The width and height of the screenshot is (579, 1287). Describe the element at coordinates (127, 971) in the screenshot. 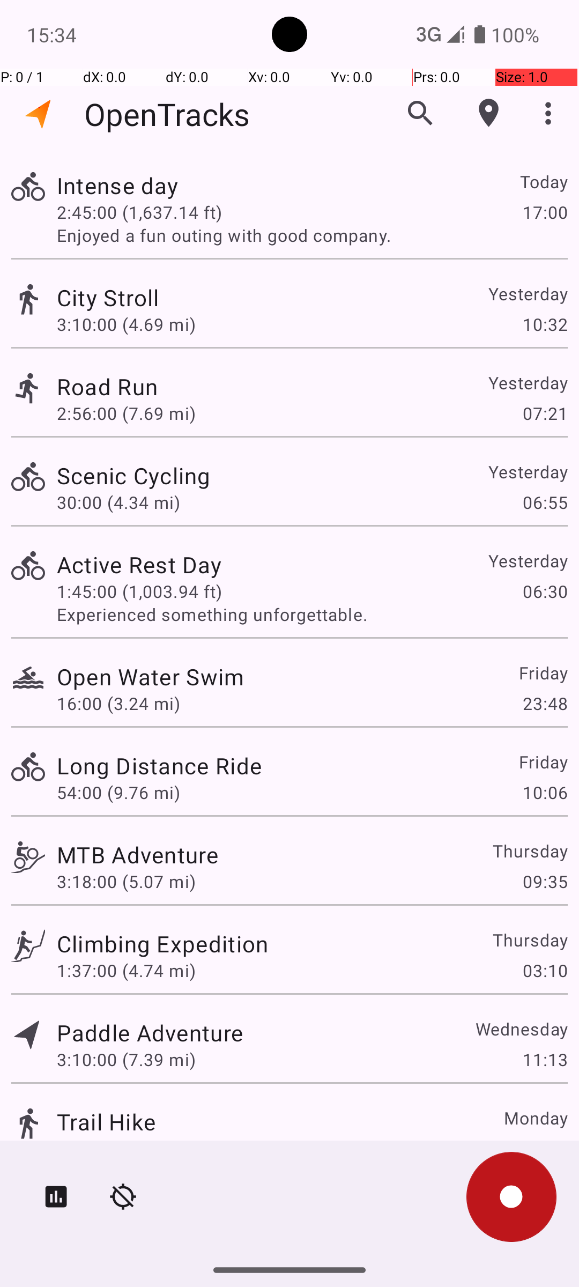

I see `1:37:00 (4.74 mi)` at that location.